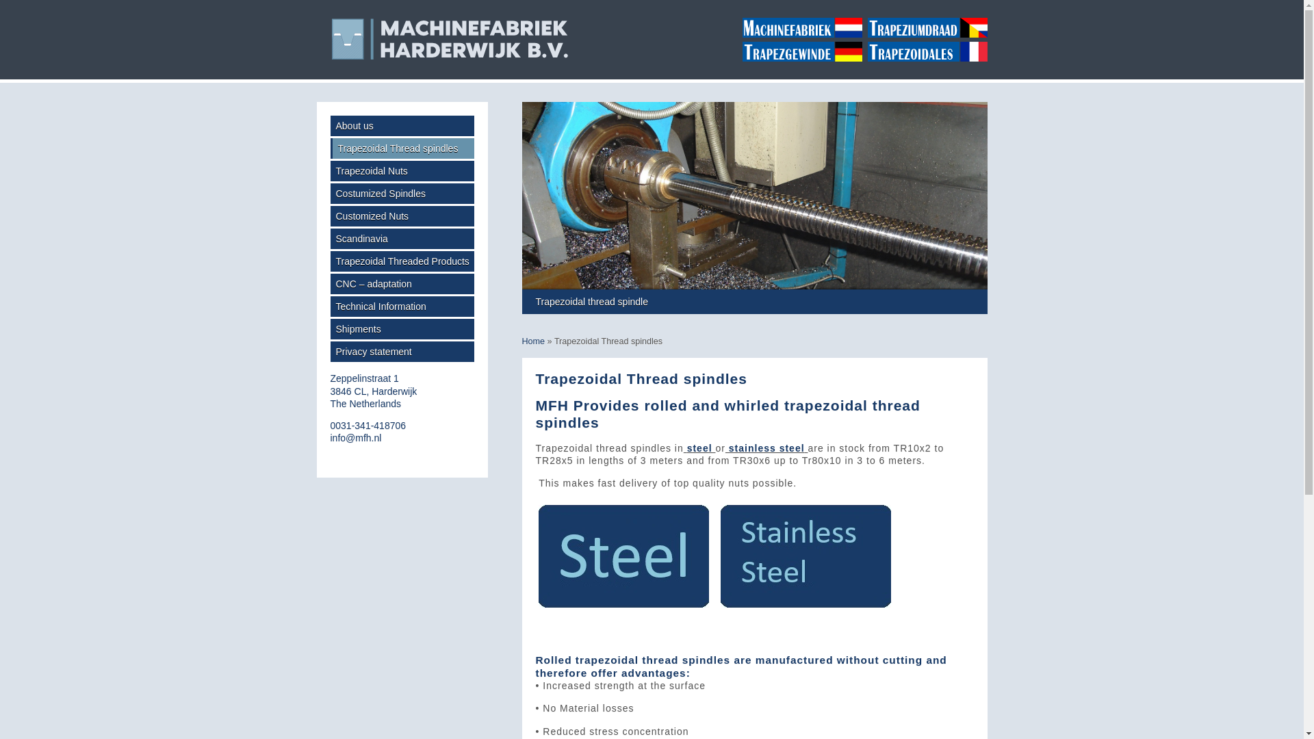 This screenshot has height=739, width=1314. Describe the element at coordinates (925, 27) in the screenshot. I see `Trapeziumdraad - Machinefabriek Harderwijk B.V.` at that location.